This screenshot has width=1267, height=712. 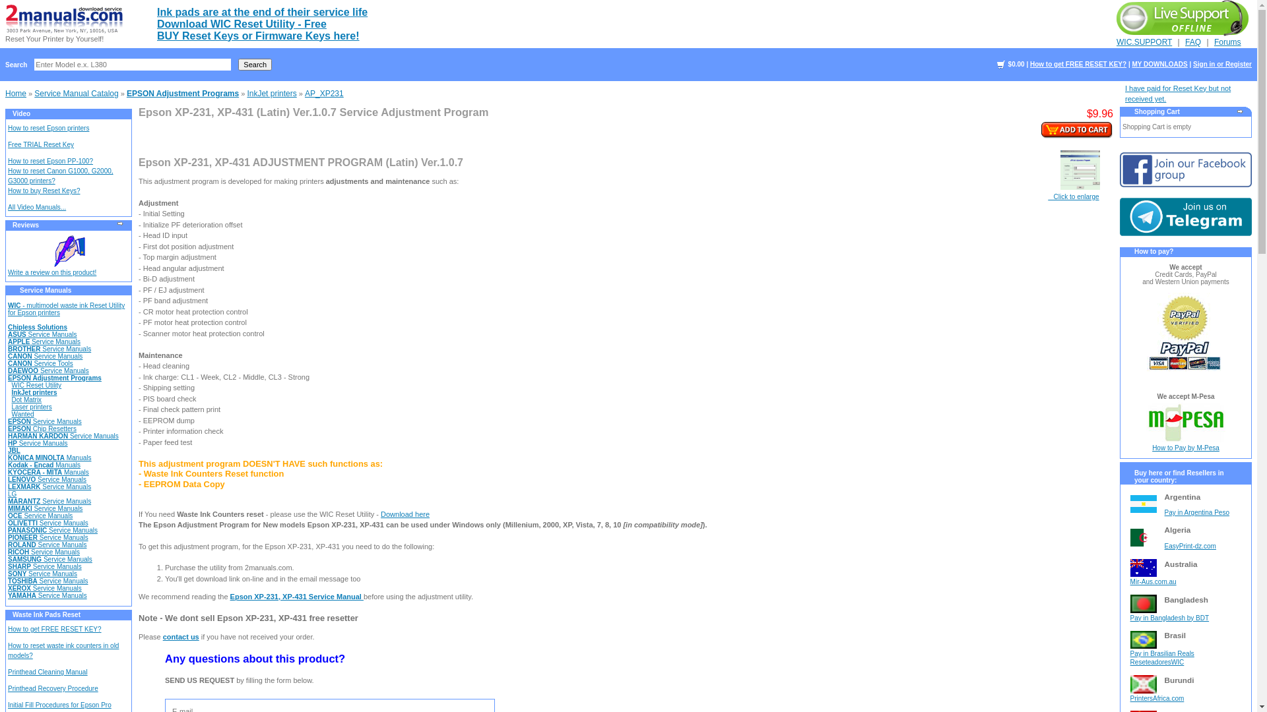 What do you see at coordinates (69, 614) in the screenshot?
I see `Waste Ink Pads Reset` at bounding box center [69, 614].